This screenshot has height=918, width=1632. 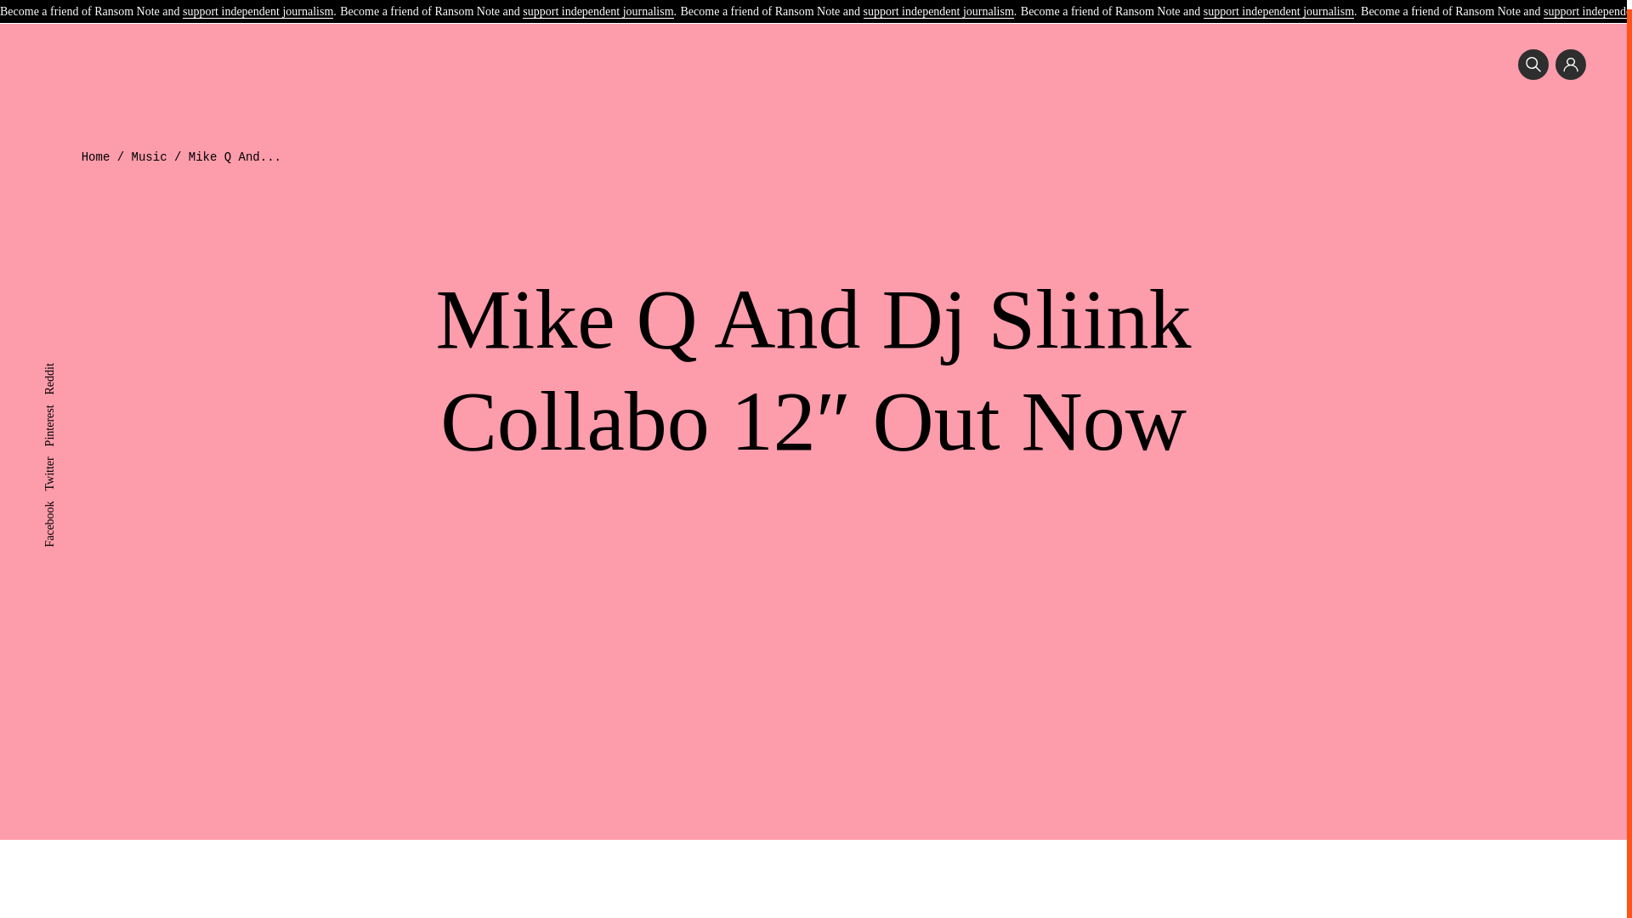 I want to click on support independent journalism, so click(x=1278, y=4).